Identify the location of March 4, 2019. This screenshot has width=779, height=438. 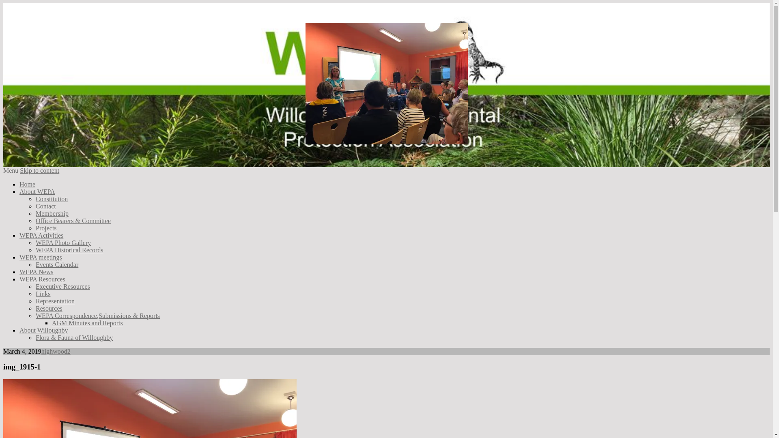
(3, 348).